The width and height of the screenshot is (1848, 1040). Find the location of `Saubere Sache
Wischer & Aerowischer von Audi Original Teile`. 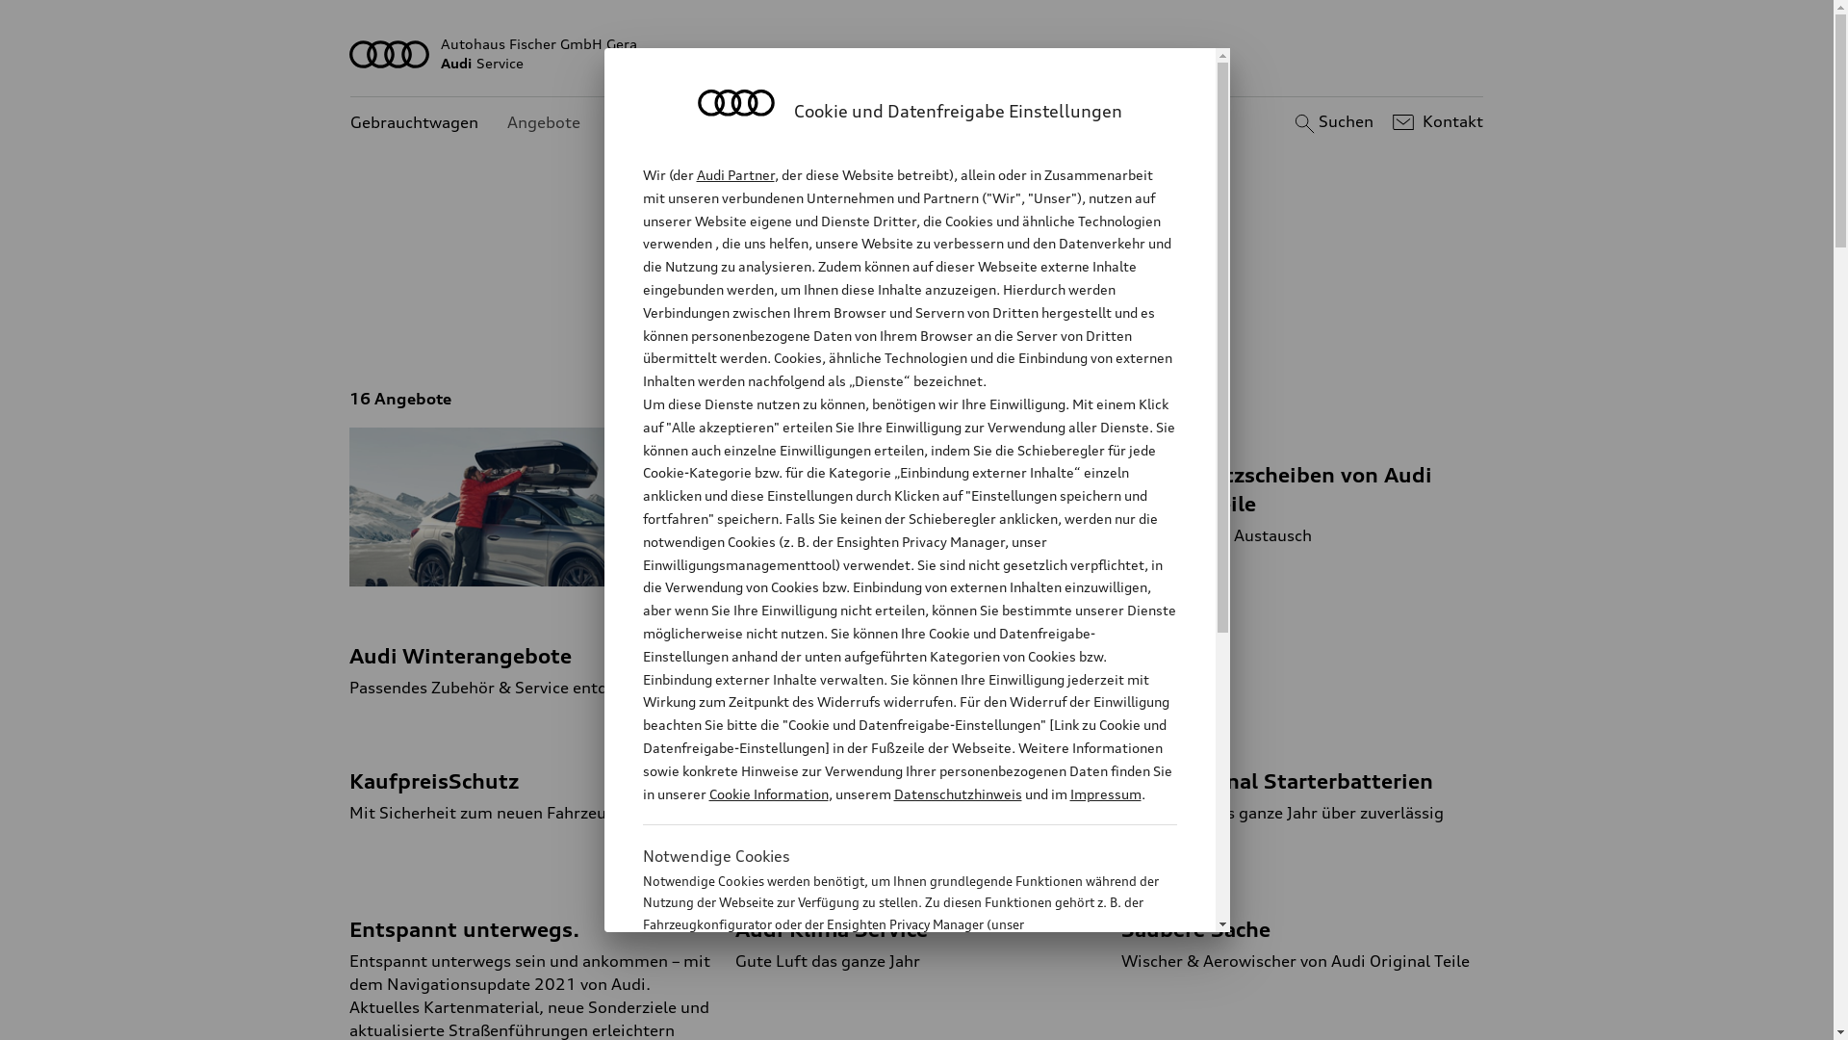

Saubere Sache
Wischer & Aerowischer von Audi Original Teile is located at coordinates (1303, 927).